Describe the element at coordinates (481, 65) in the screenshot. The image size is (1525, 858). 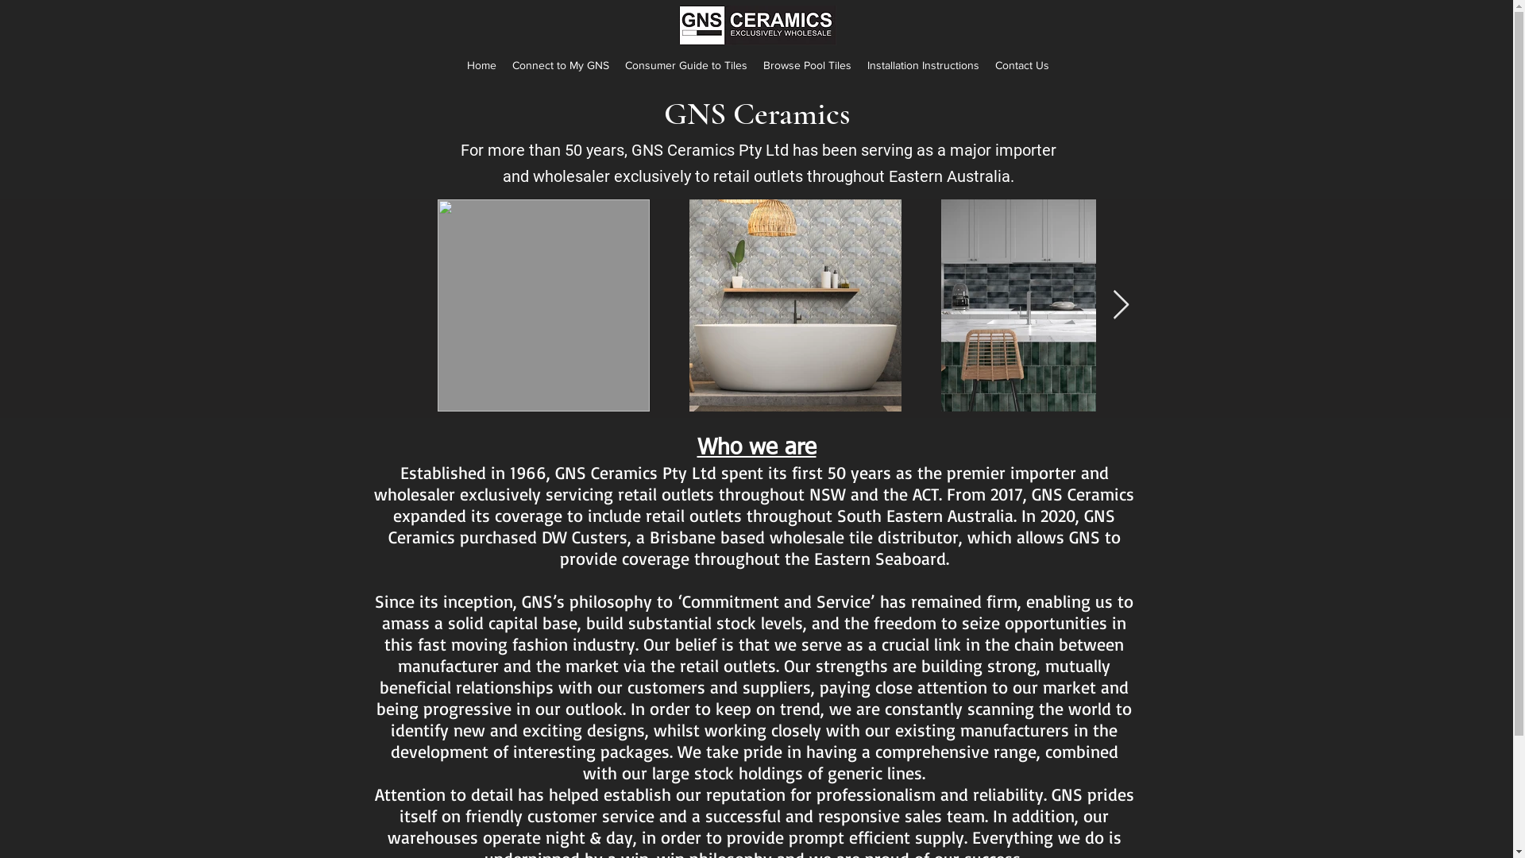
I see `Home` at that location.